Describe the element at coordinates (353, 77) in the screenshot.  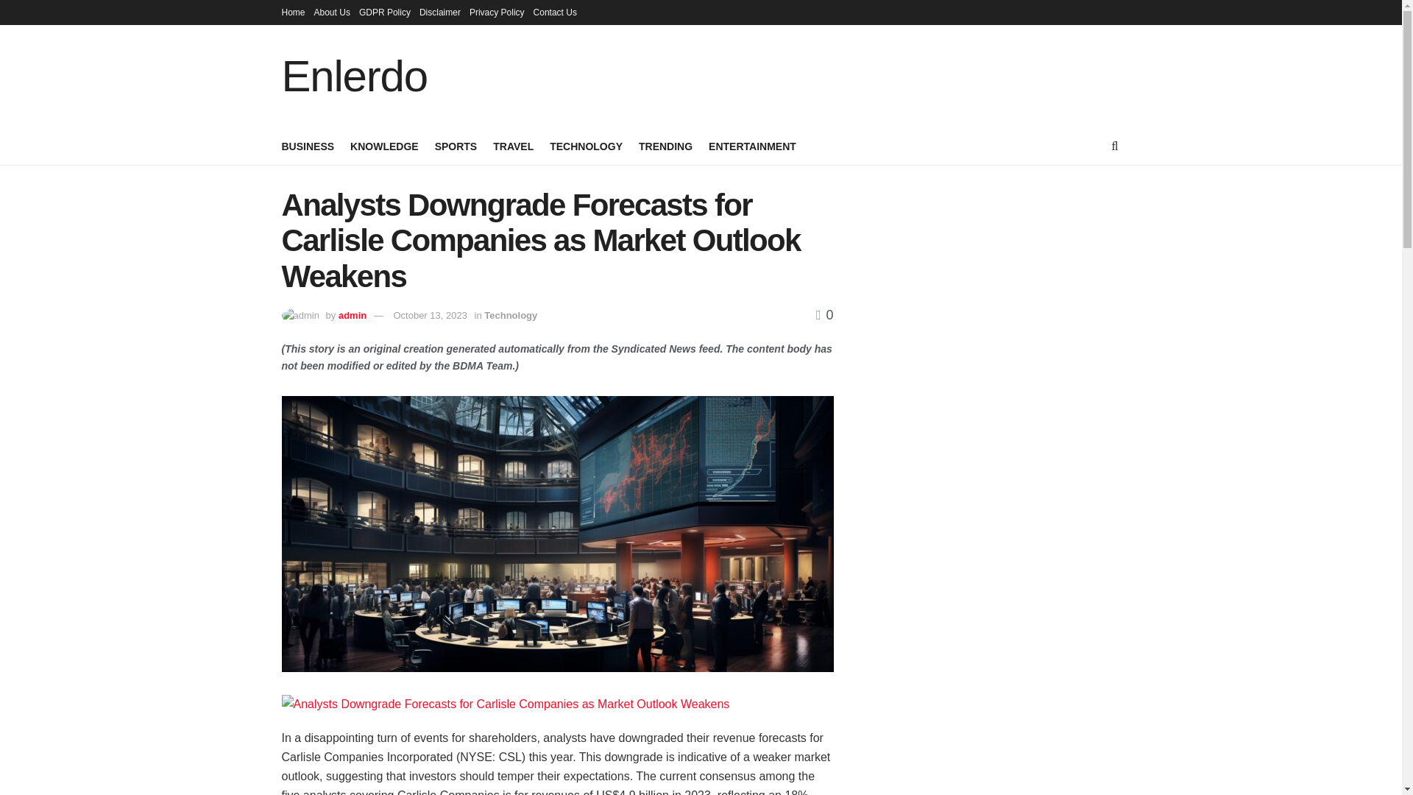
I see `Enlerdo` at that location.